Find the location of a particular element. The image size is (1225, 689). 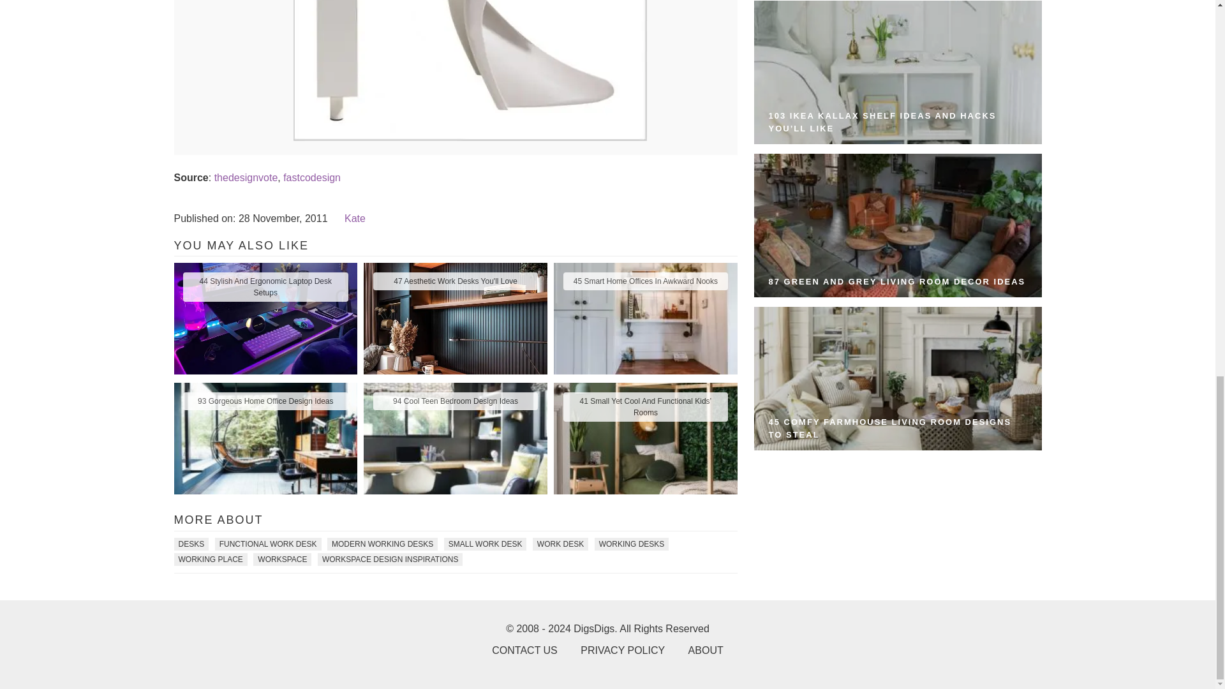

94 Cool Teen Bedroom Design Ideas is located at coordinates (456, 401).